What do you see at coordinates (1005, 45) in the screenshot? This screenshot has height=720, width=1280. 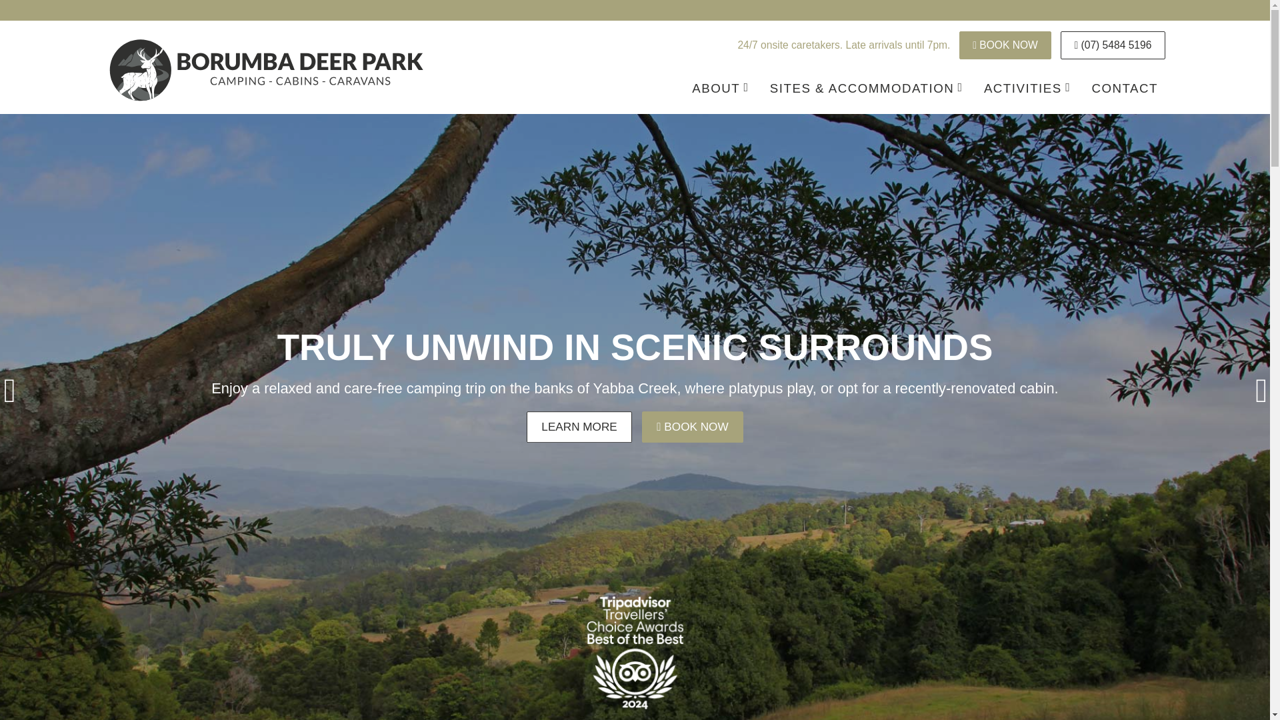 I see `BOOK NOW` at bounding box center [1005, 45].